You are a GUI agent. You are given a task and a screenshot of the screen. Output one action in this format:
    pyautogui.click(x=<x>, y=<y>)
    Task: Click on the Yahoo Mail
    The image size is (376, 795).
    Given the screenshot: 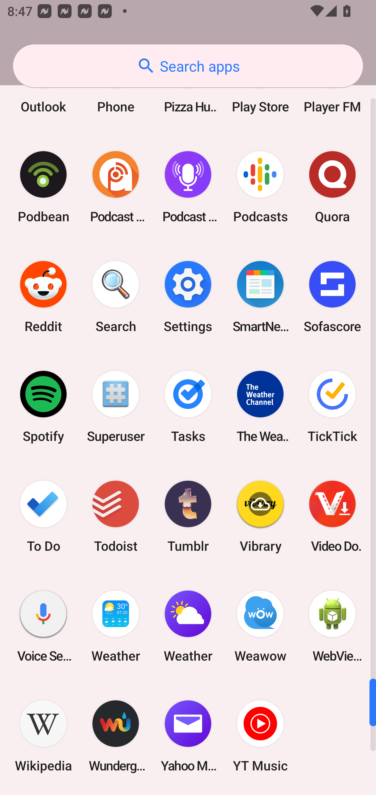 What is the action you would take?
    pyautogui.click(x=188, y=736)
    